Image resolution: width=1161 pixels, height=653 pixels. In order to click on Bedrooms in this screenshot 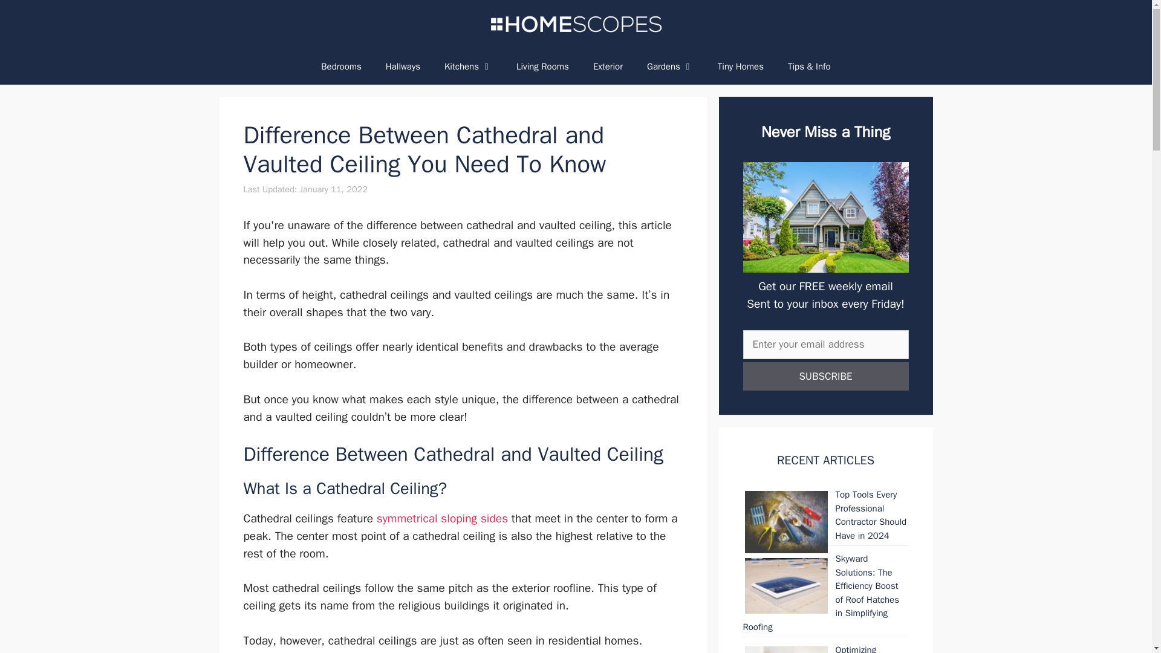, I will do `click(341, 67)`.